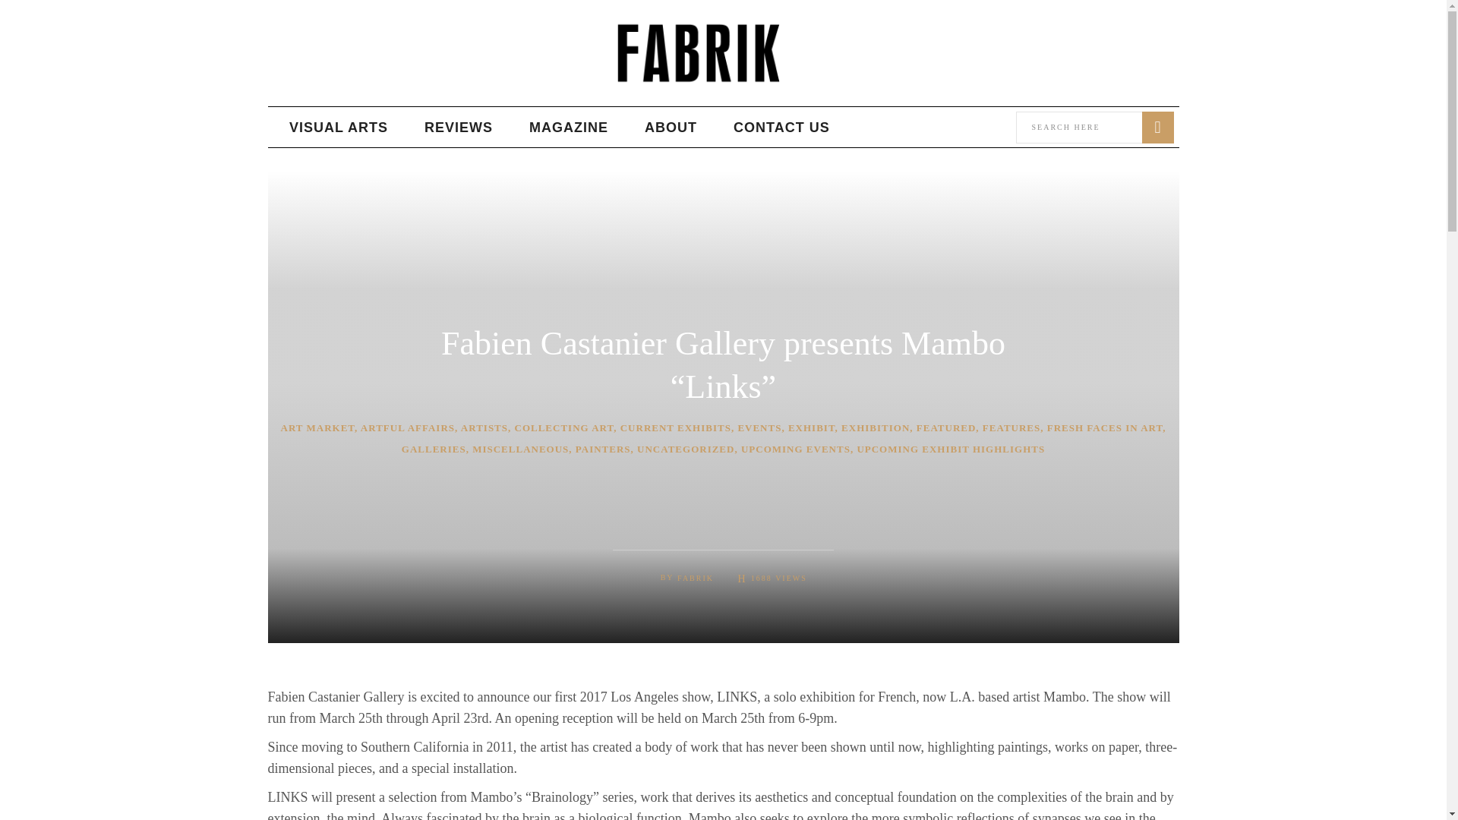  Describe the element at coordinates (339, 128) in the screenshot. I see `VISUAL ARTS` at that location.